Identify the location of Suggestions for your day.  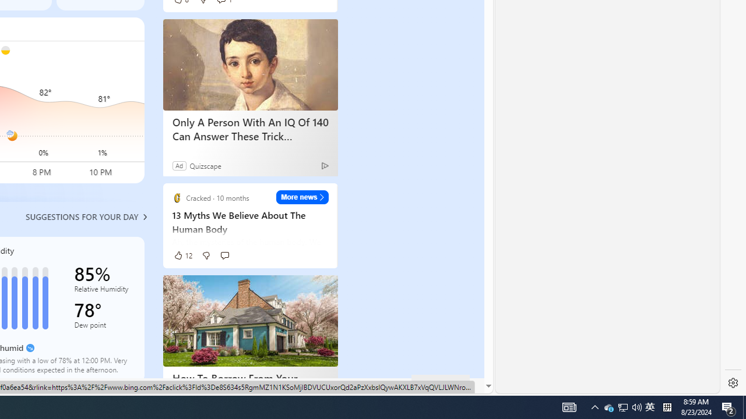
(82, 216).